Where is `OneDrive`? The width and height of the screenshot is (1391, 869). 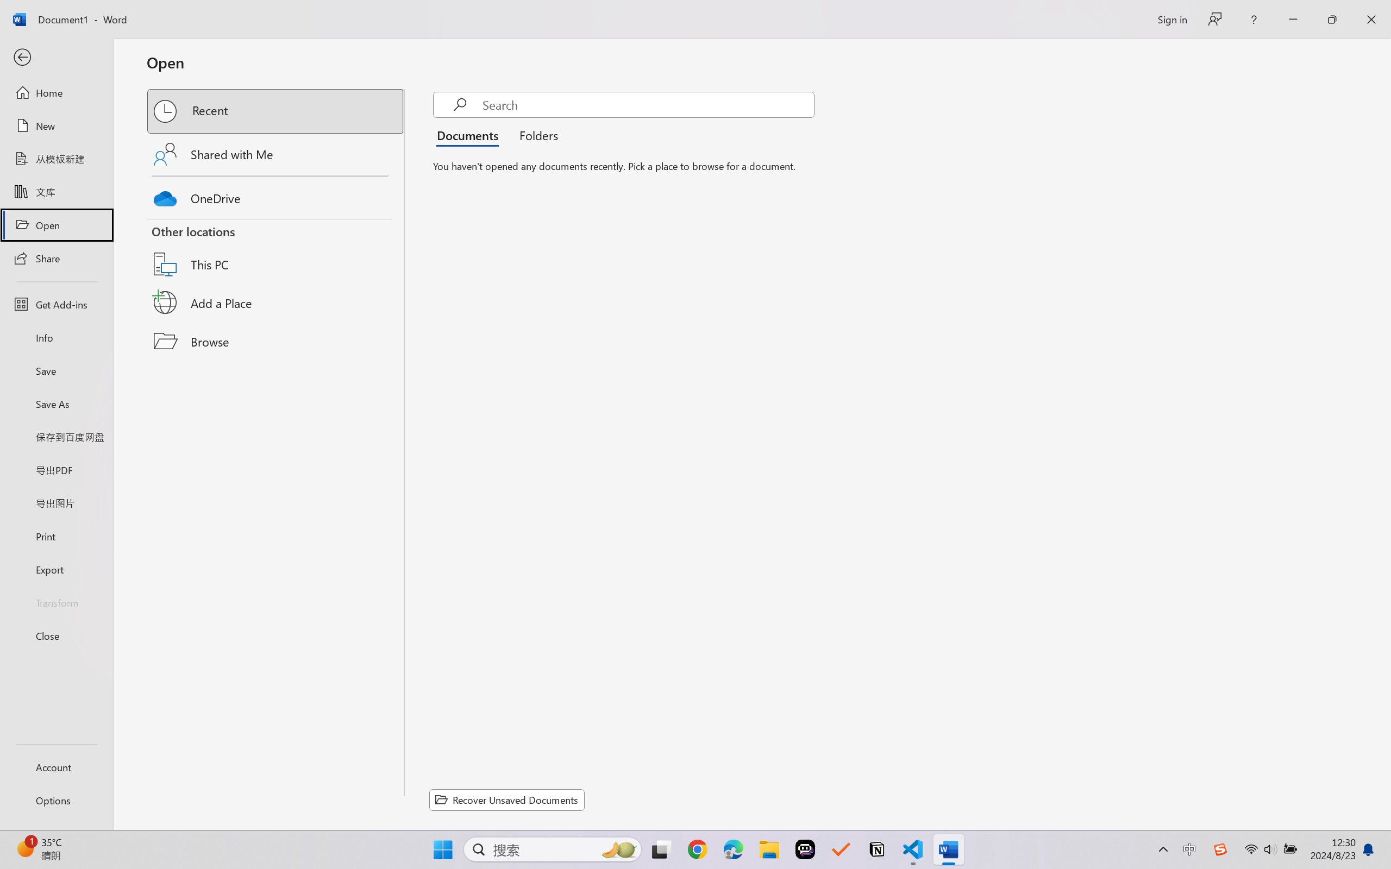 OneDrive is located at coordinates (276, 196).